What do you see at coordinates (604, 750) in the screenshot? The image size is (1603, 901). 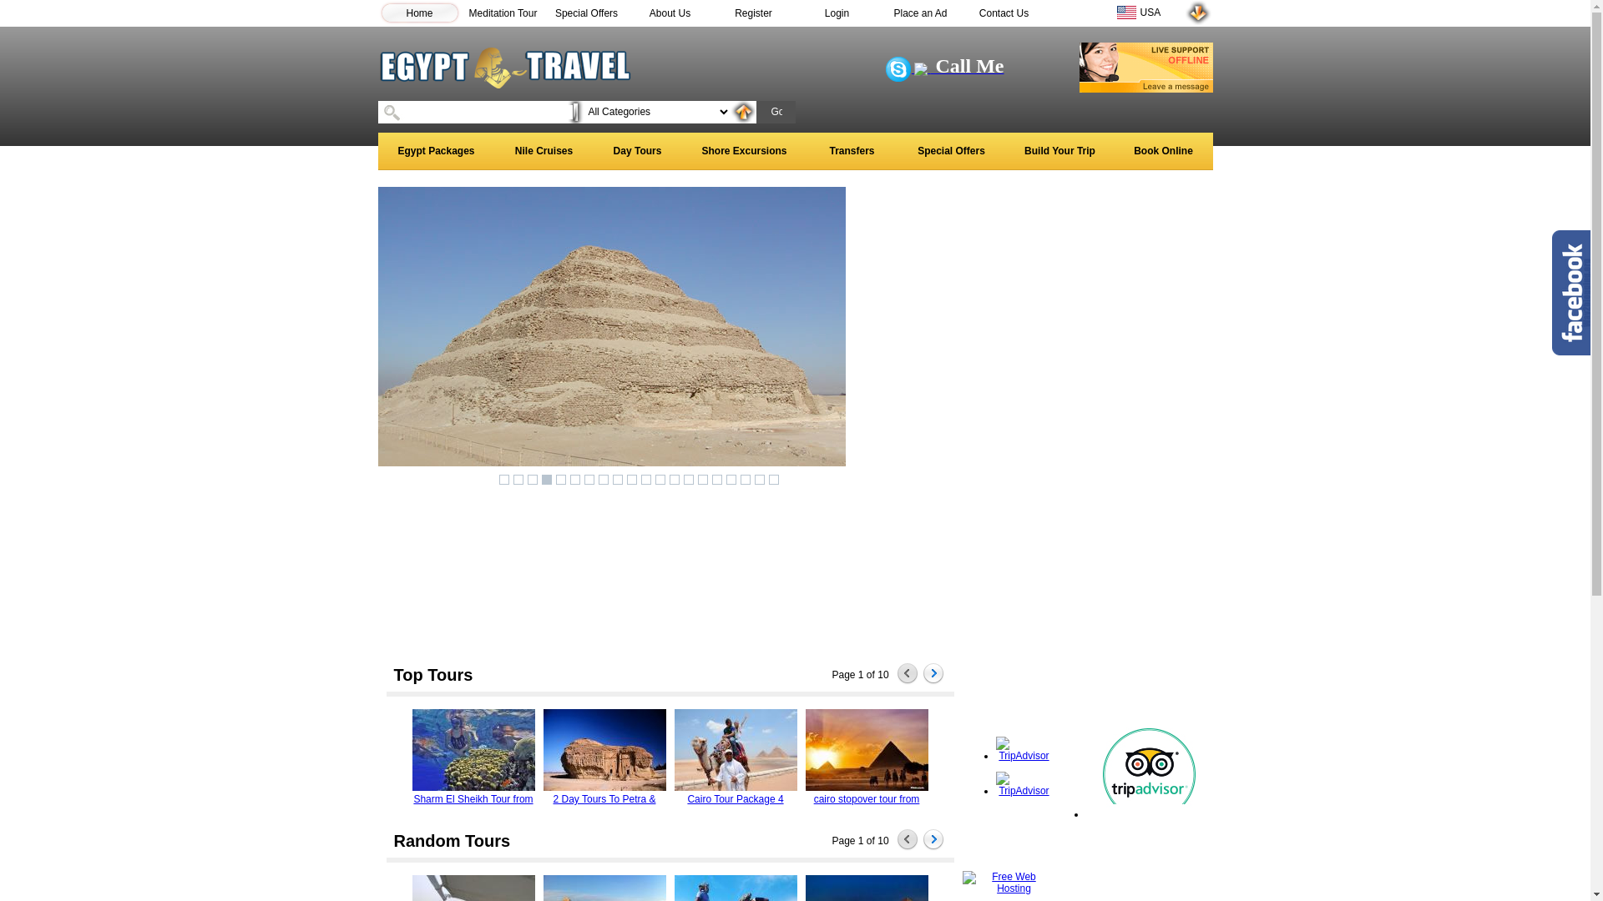 I see `2 Day Tours To Petra & Wadi Rum from Sharm` at bounding box center [604, 750].